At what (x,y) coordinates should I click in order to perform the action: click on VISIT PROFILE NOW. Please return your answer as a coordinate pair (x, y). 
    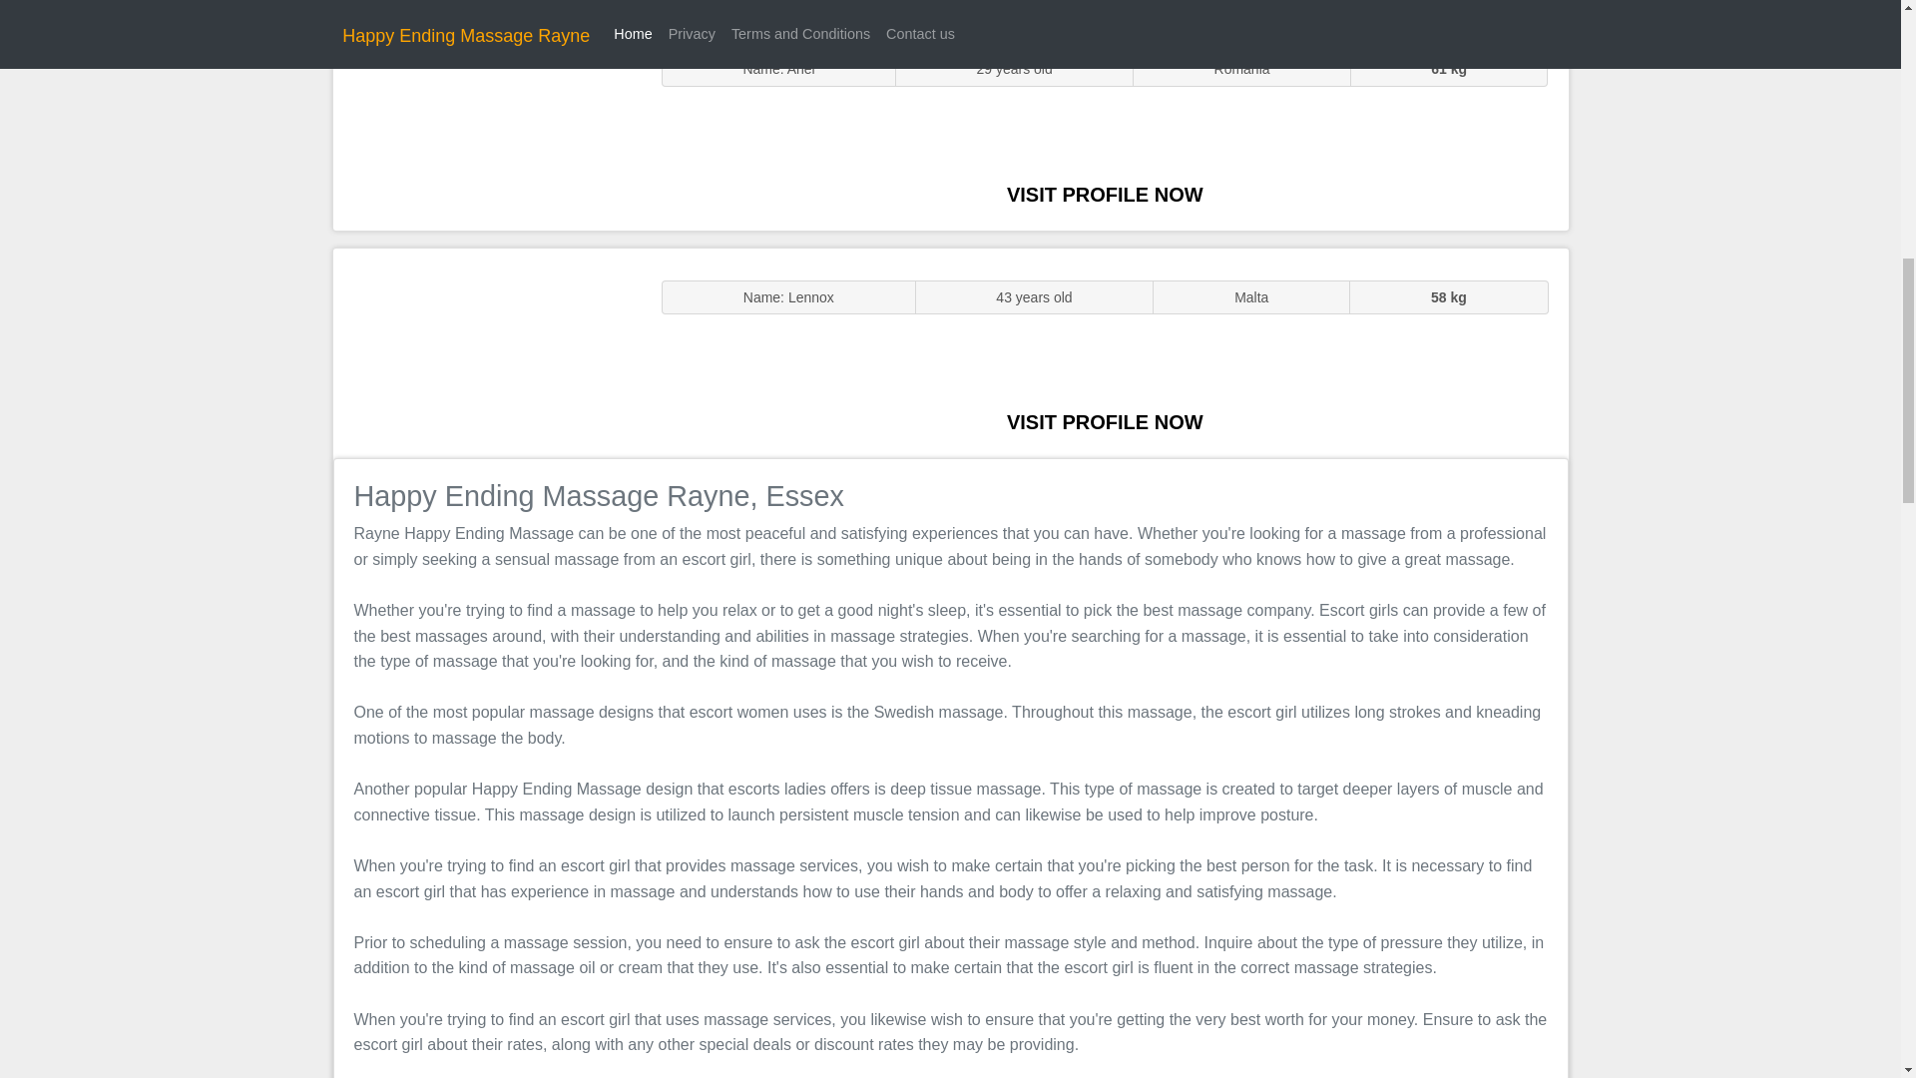
    Looking at the image, I should click on (1105, 194).